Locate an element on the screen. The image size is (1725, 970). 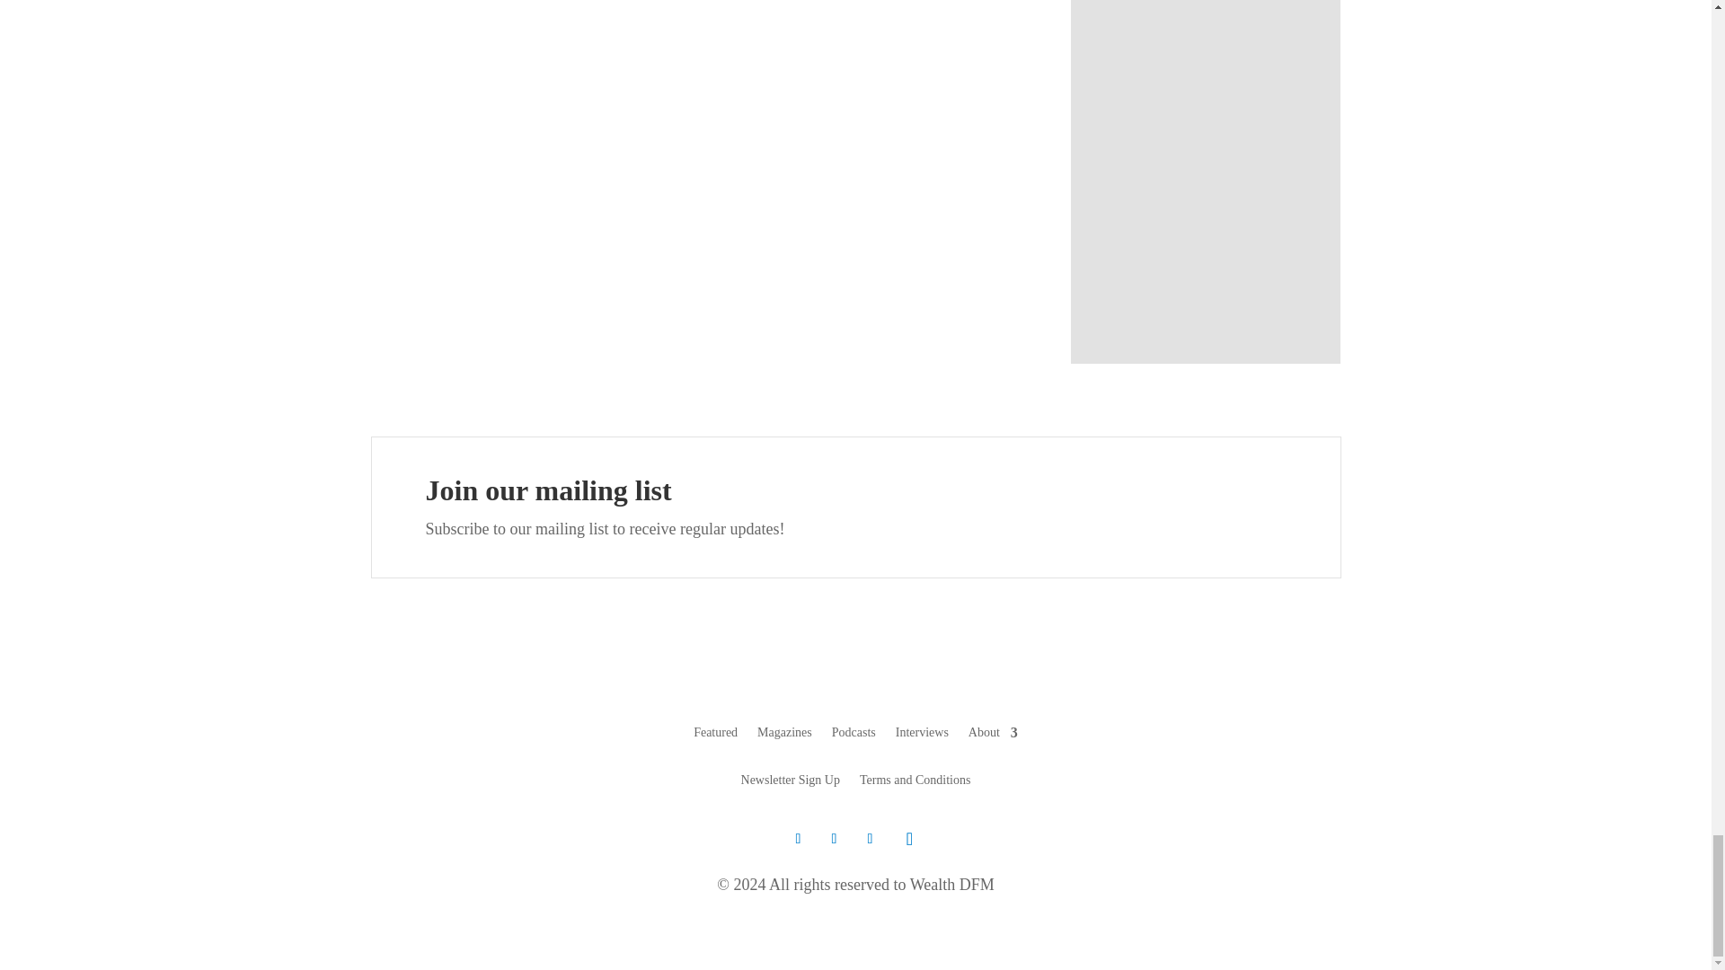
Newsletter Sign Up is located at coordinates (791, 783).